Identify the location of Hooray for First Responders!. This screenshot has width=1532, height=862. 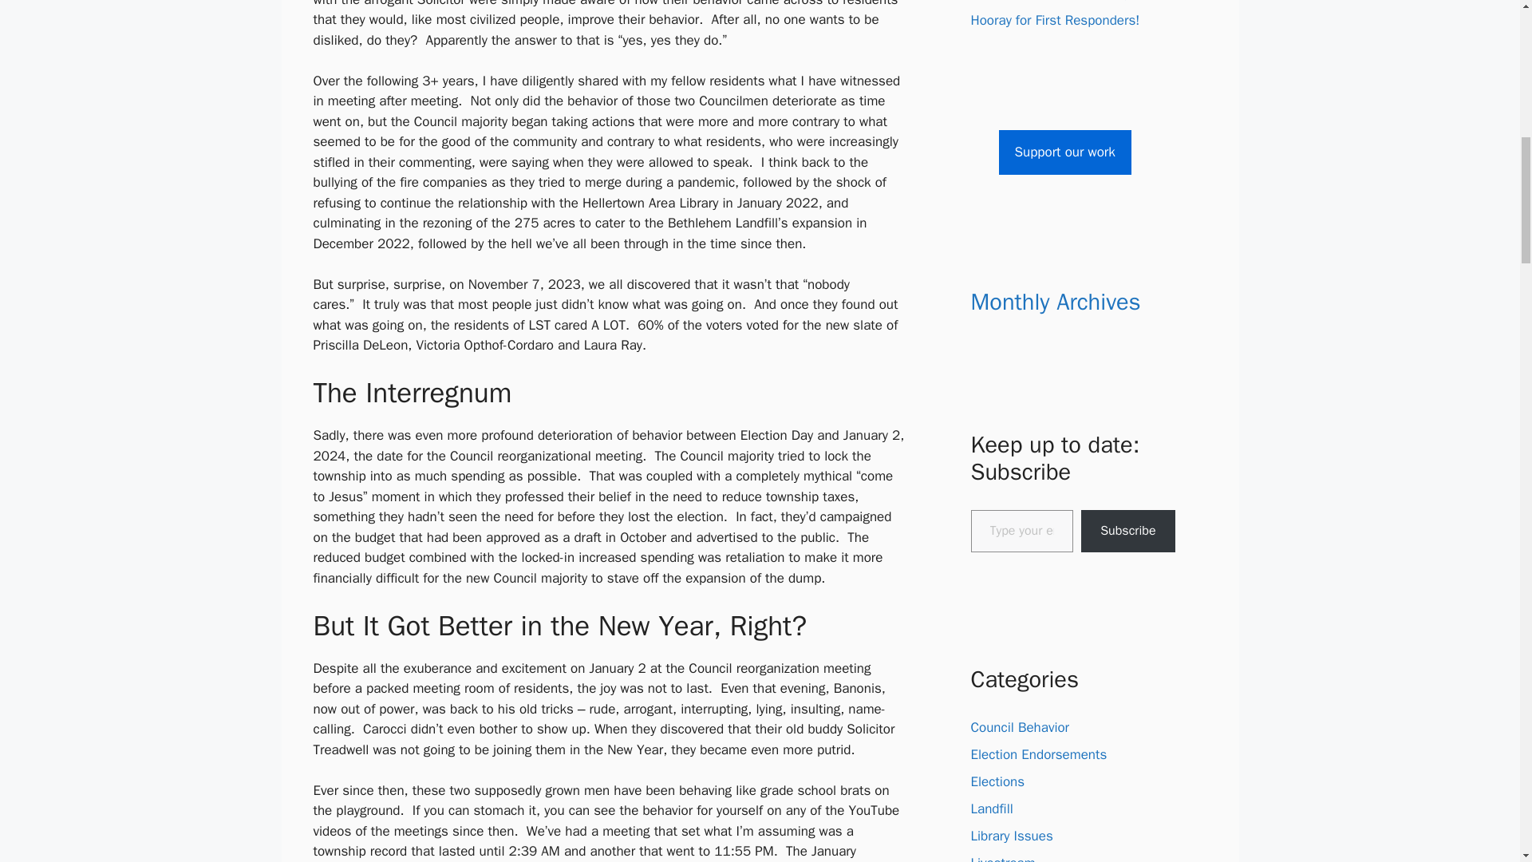
(1055, 20).